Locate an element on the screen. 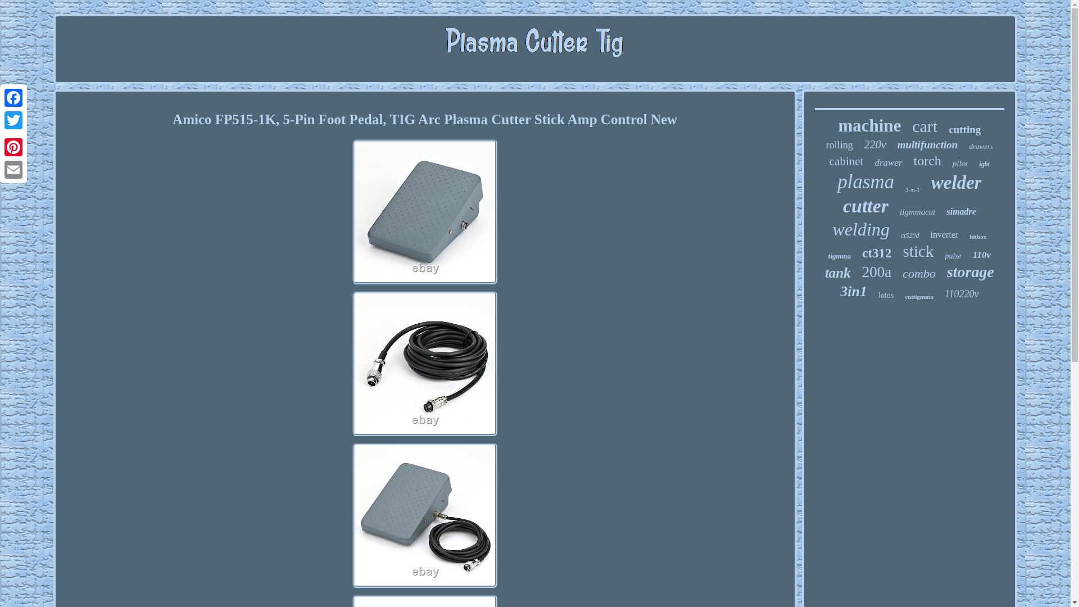 This screenshot has height=607, width=1079. multifunction is located at coordinates (927, 145).